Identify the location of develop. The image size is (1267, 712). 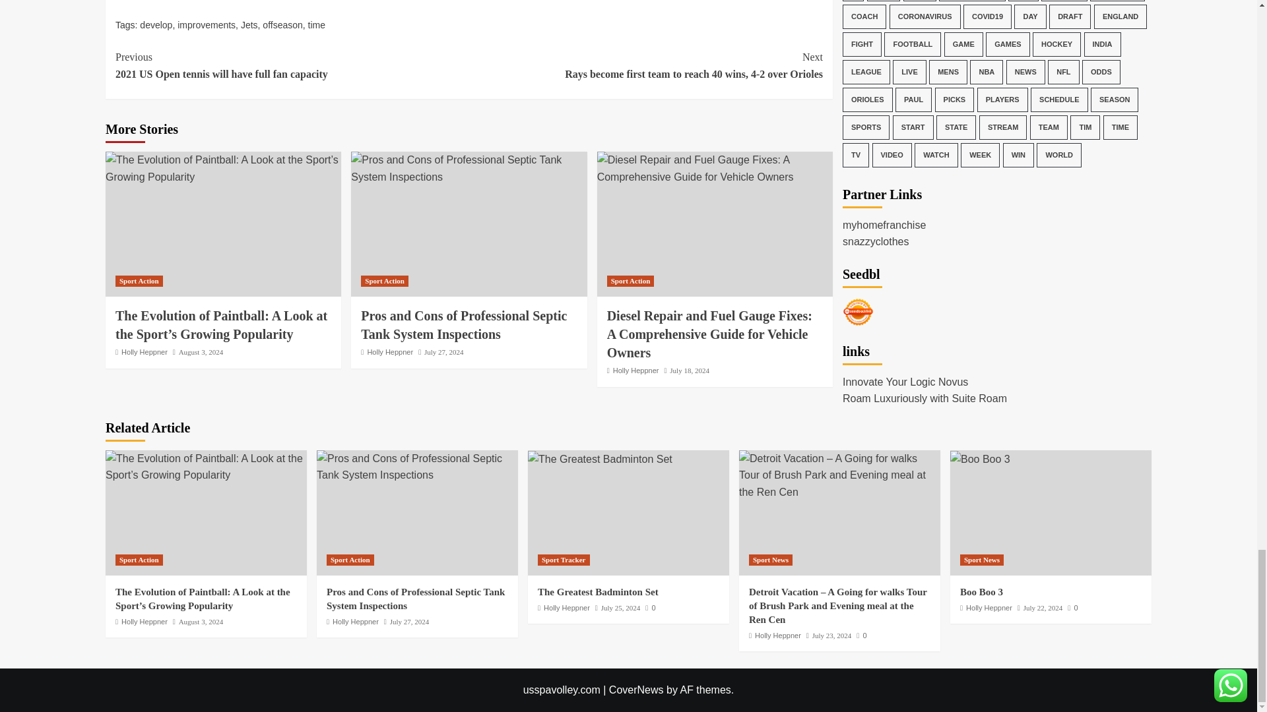
(156, 25).